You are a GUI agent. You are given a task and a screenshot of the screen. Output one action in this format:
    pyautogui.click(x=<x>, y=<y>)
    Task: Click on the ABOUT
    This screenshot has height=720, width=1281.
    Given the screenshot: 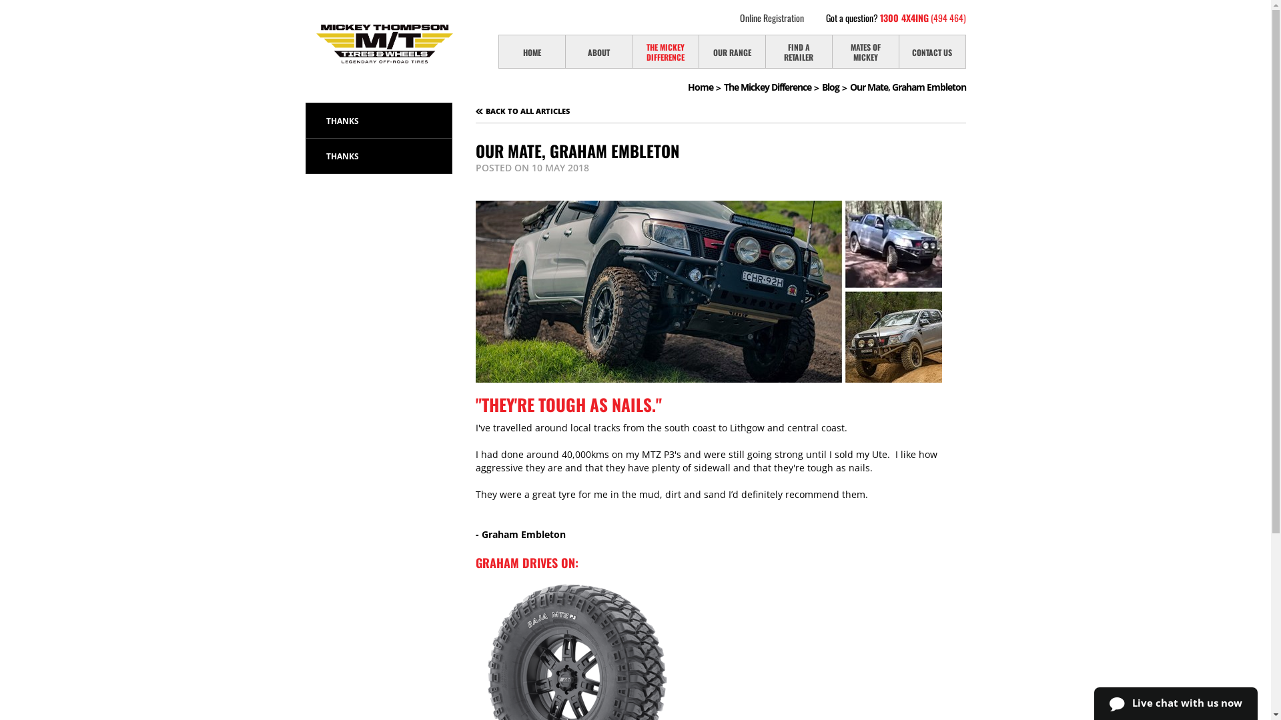 What is the action you would take?
    pyautogui.click(x=599, y=52)
    